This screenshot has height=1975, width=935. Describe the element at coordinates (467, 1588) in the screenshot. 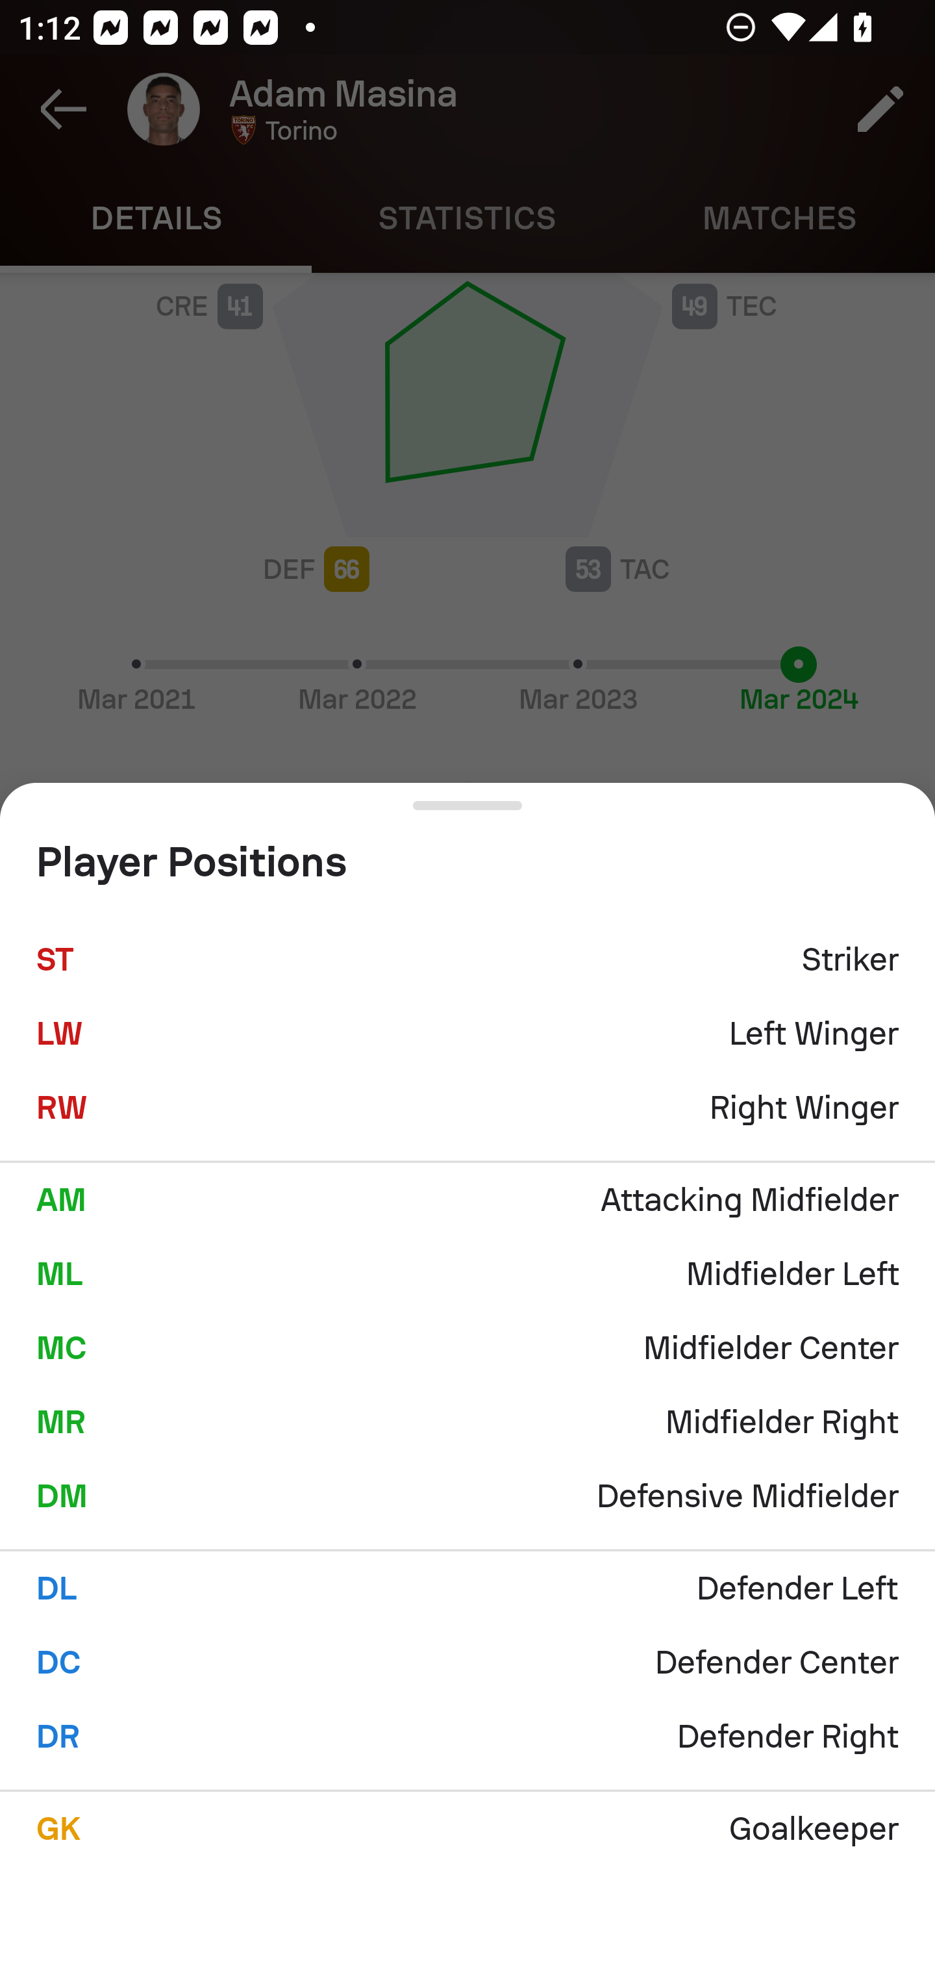

I see `DL Defender Left` at that location.